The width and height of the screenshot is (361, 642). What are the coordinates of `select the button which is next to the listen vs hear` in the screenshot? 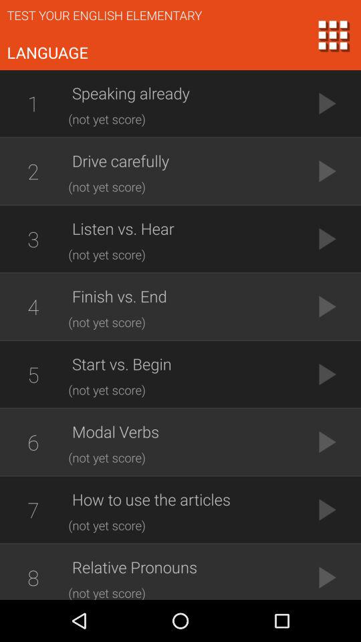 It's located at (328, 238).